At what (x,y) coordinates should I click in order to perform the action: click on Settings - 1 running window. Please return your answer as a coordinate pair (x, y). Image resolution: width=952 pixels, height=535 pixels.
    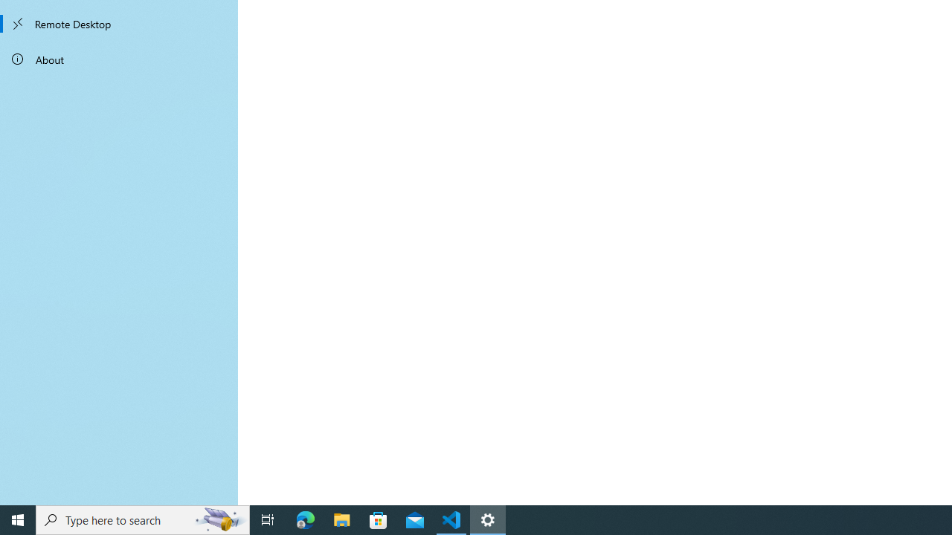
    Looking at the image, I should click on (488, 520).